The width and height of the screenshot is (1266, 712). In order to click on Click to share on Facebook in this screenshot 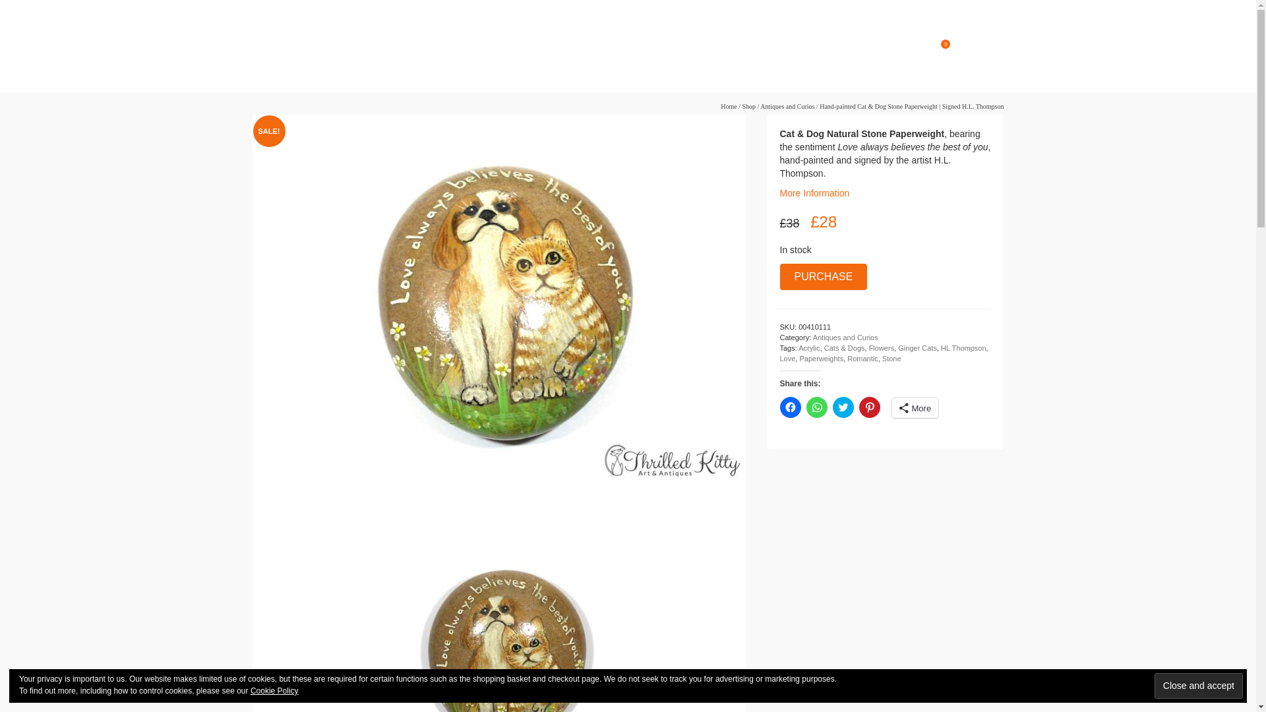, I will do `click(790, 407)`.